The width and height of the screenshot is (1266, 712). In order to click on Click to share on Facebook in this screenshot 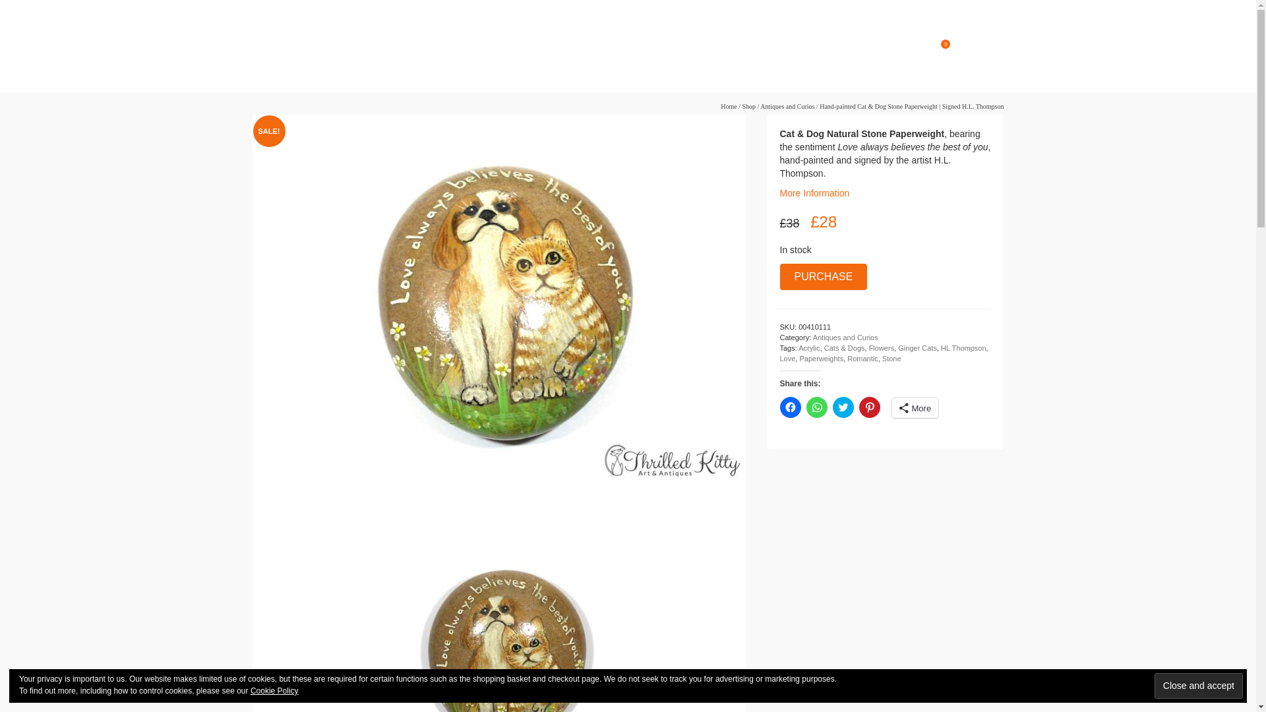, I will do `click(790, 407)`.